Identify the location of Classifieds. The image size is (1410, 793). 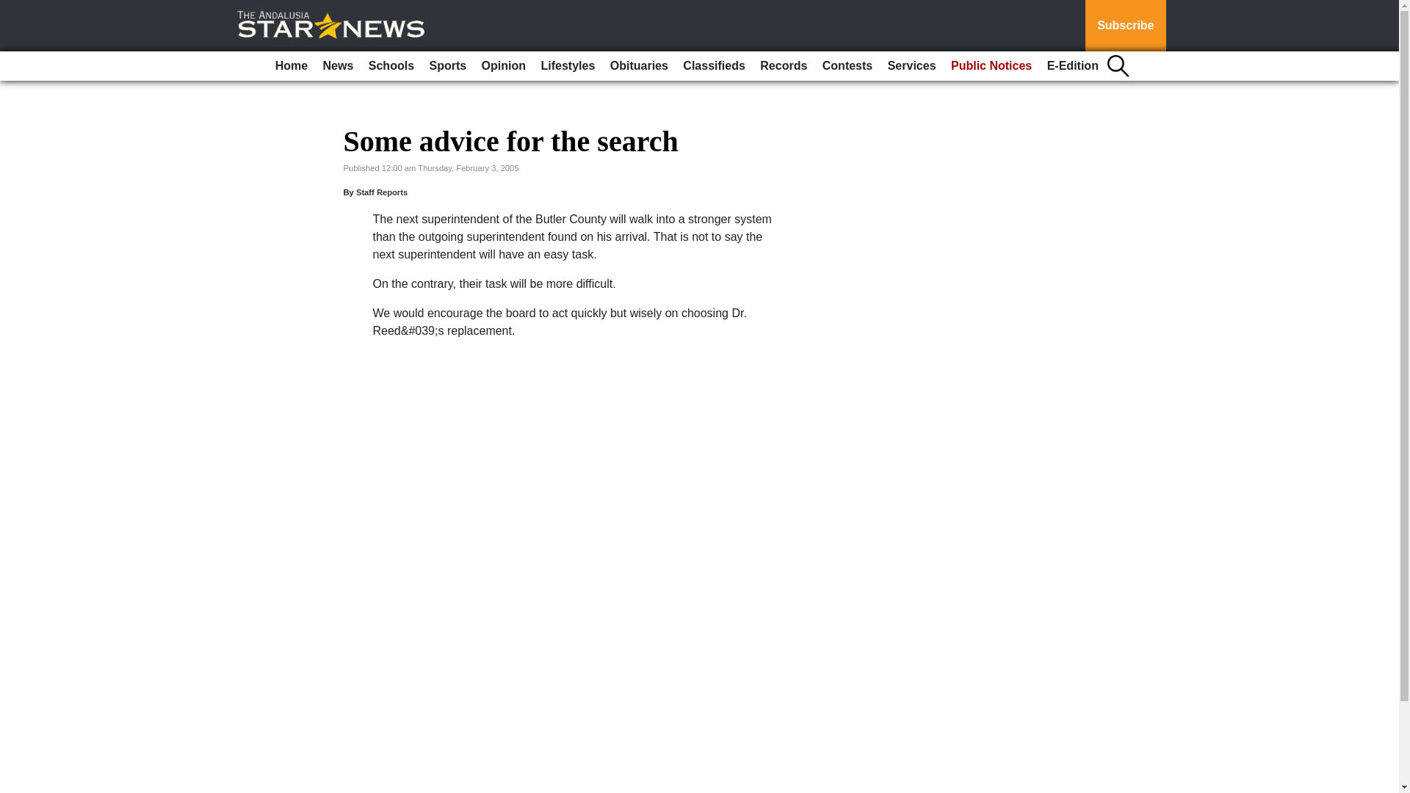
(713, 66).